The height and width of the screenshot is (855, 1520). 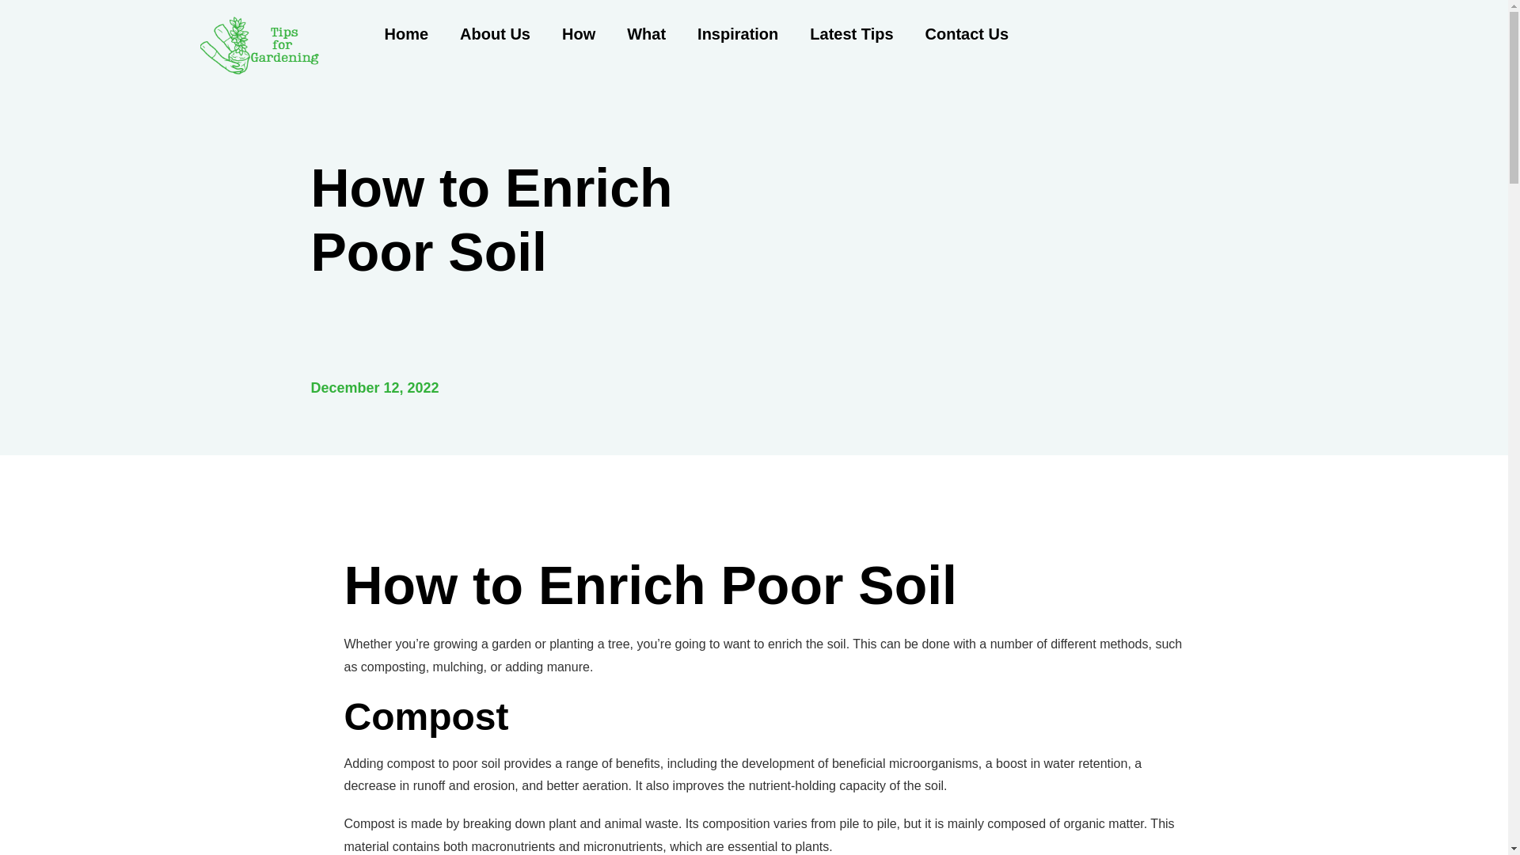 I want to click on Latest Tips, so click(x=851, y=33).